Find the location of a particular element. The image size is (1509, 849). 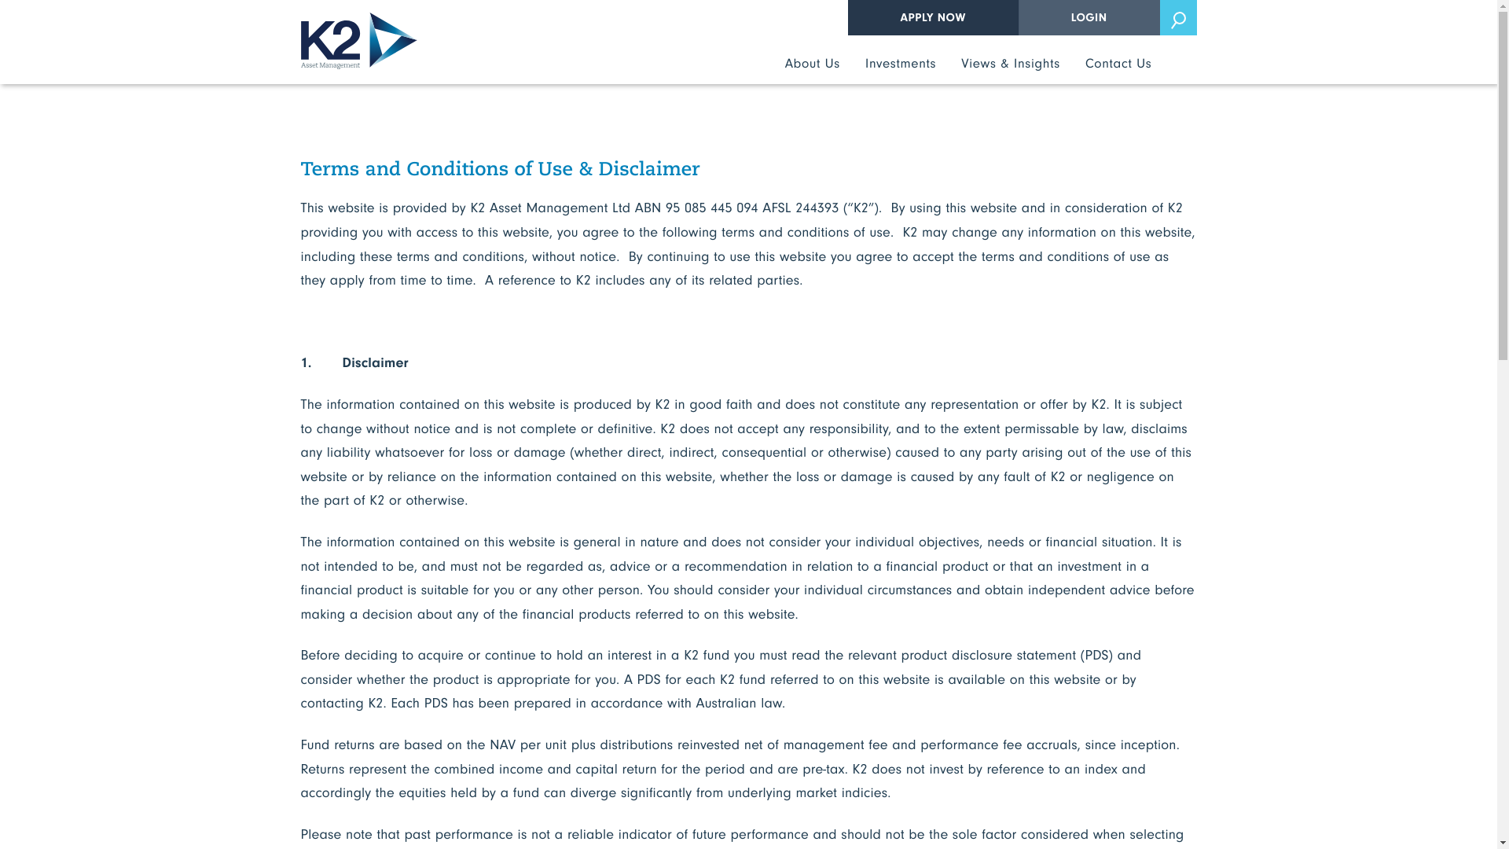

Investments is located at coordinates (901, 69).